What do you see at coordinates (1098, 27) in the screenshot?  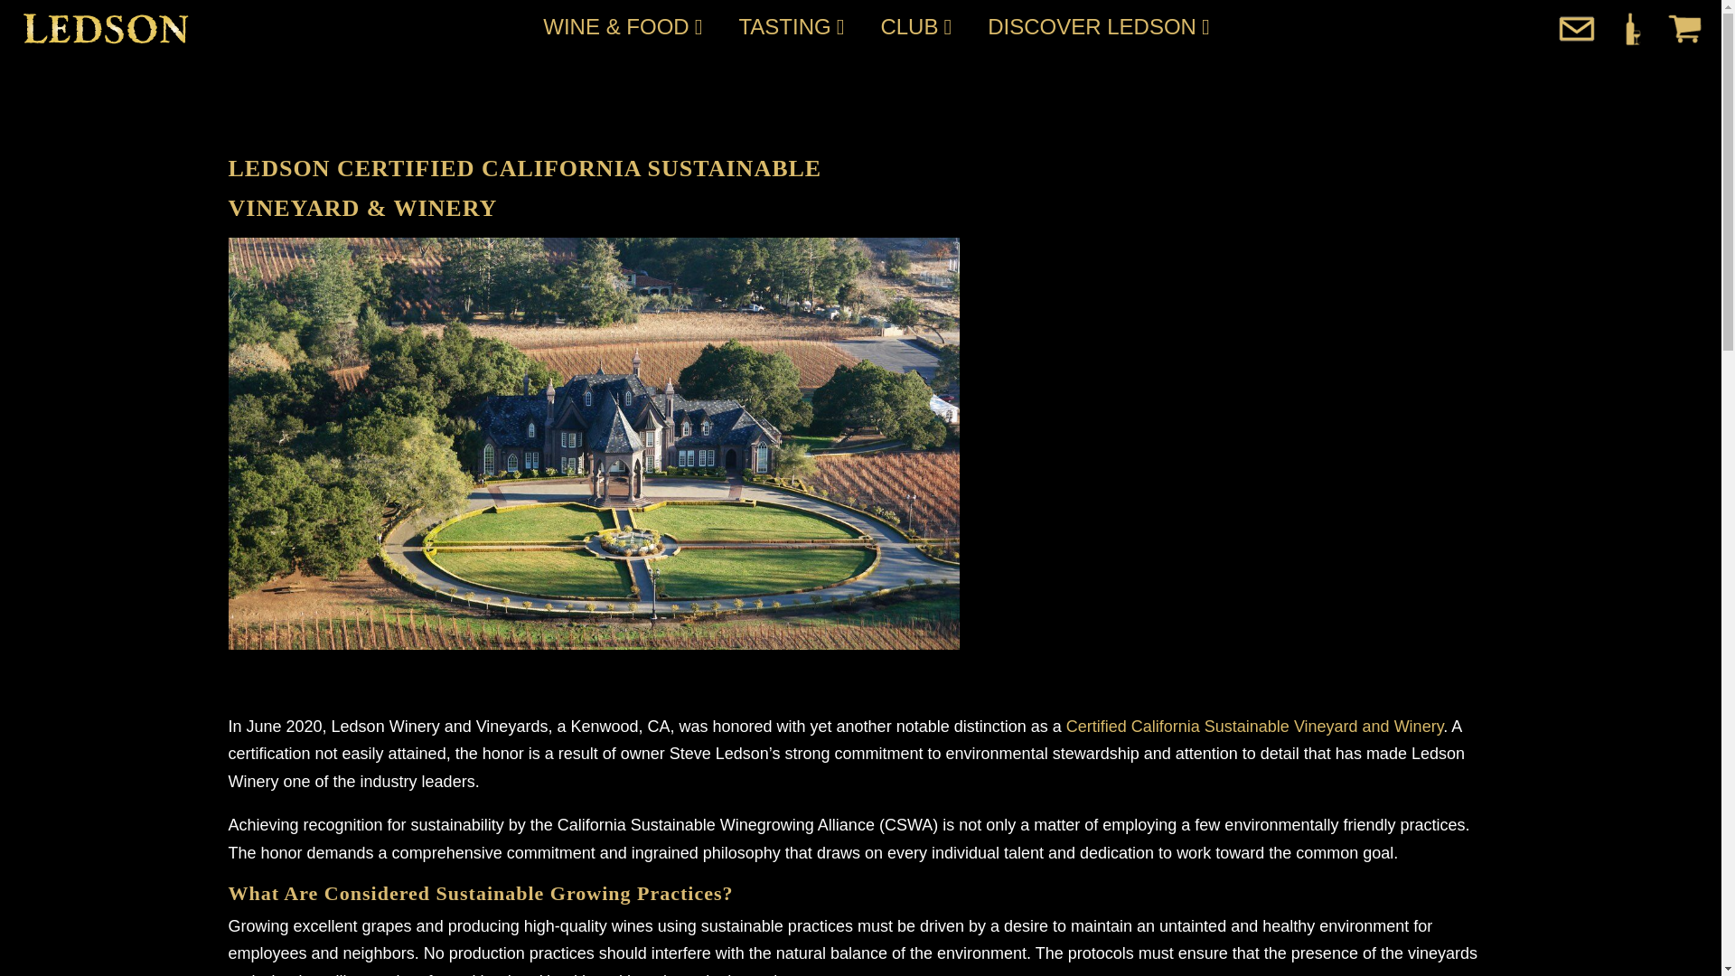 I see `DISCOVER LEDSON` at bounding box center [1098, 27].